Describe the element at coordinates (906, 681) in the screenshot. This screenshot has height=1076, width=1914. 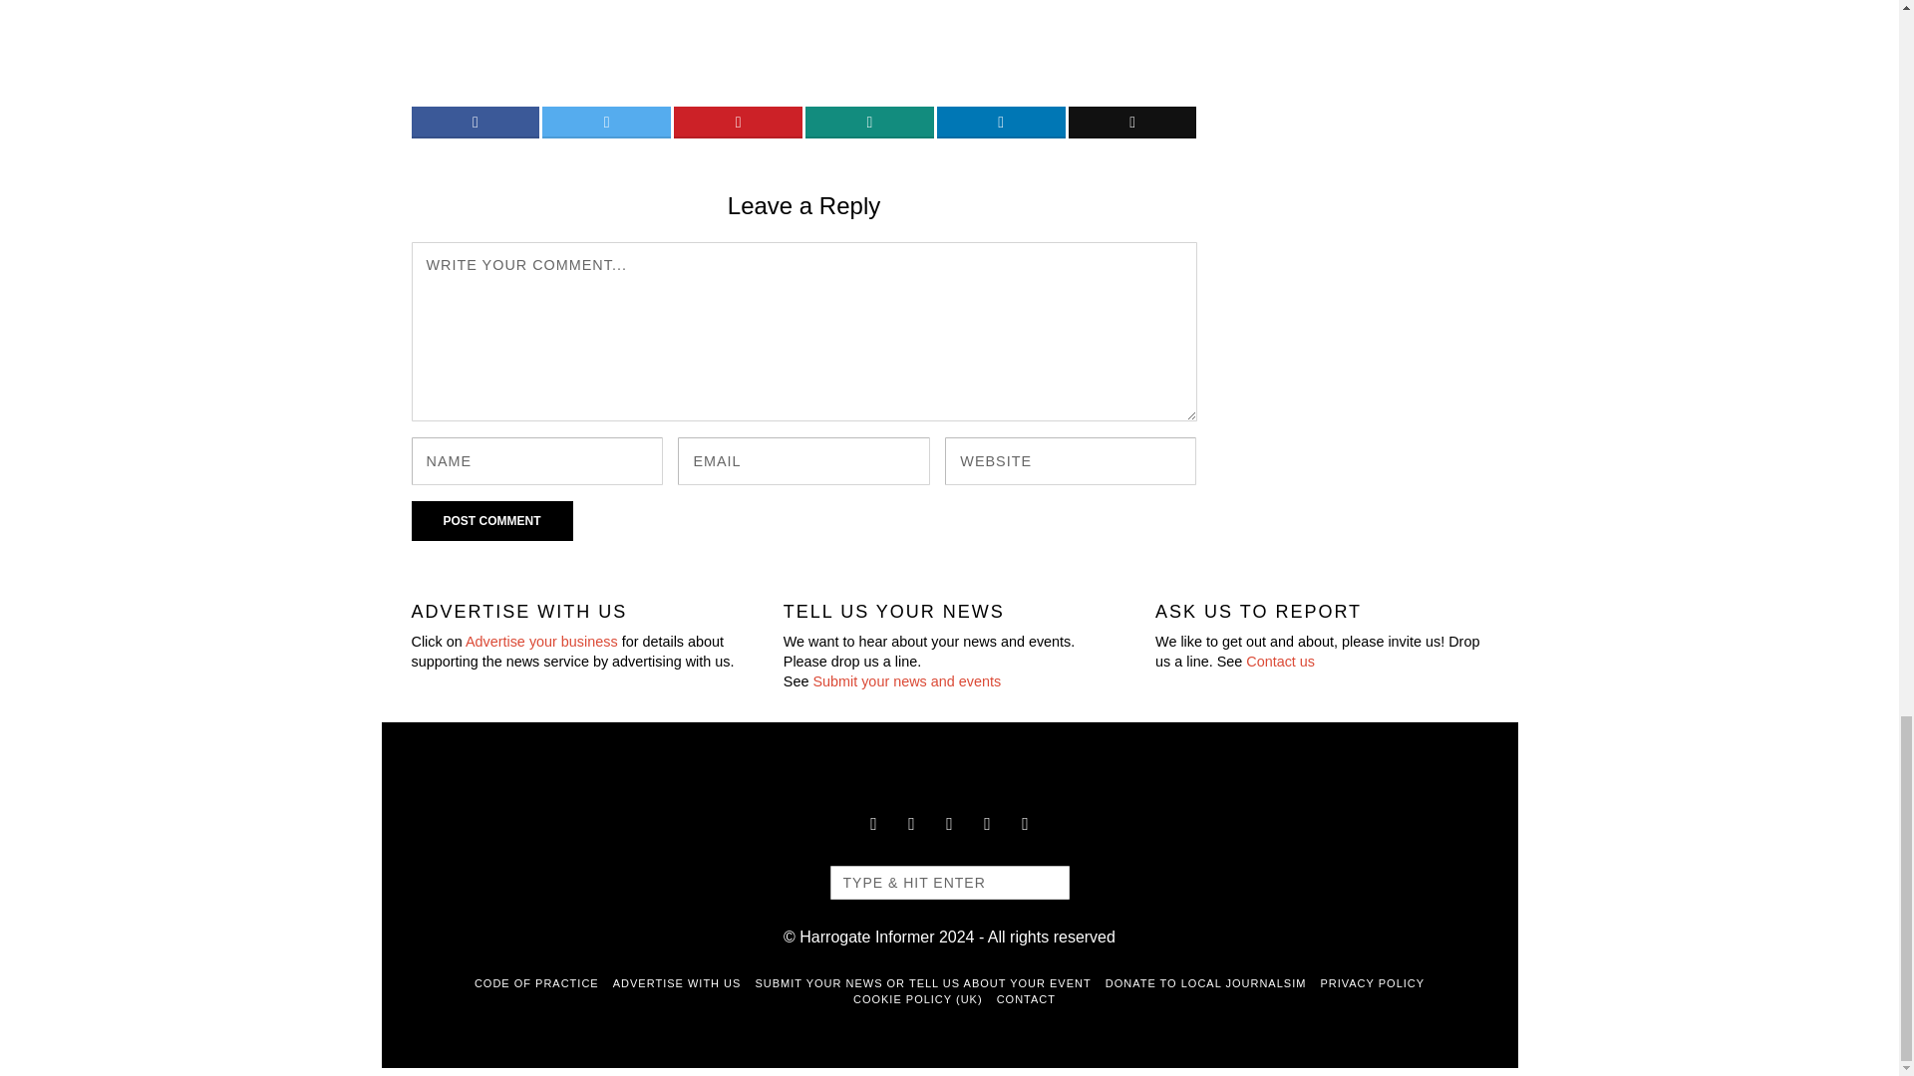
I see `Submit your news and events` at that location.